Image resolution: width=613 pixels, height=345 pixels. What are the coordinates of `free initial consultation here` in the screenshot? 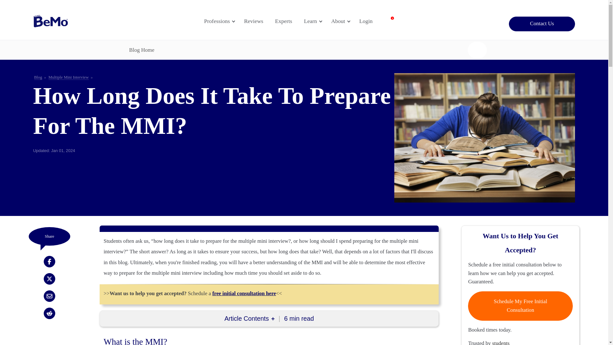 It's located at (68, 77).